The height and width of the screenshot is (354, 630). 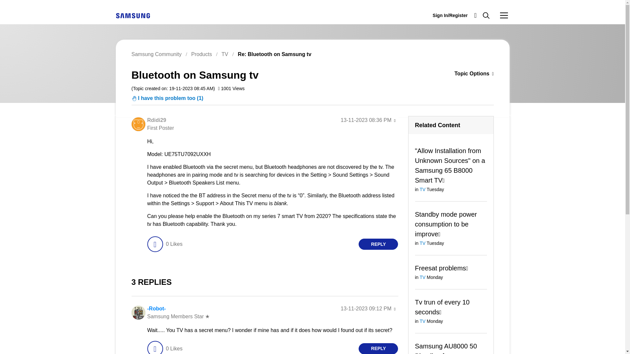 I want to click on Samsung Community, so click(x=156, y=54).